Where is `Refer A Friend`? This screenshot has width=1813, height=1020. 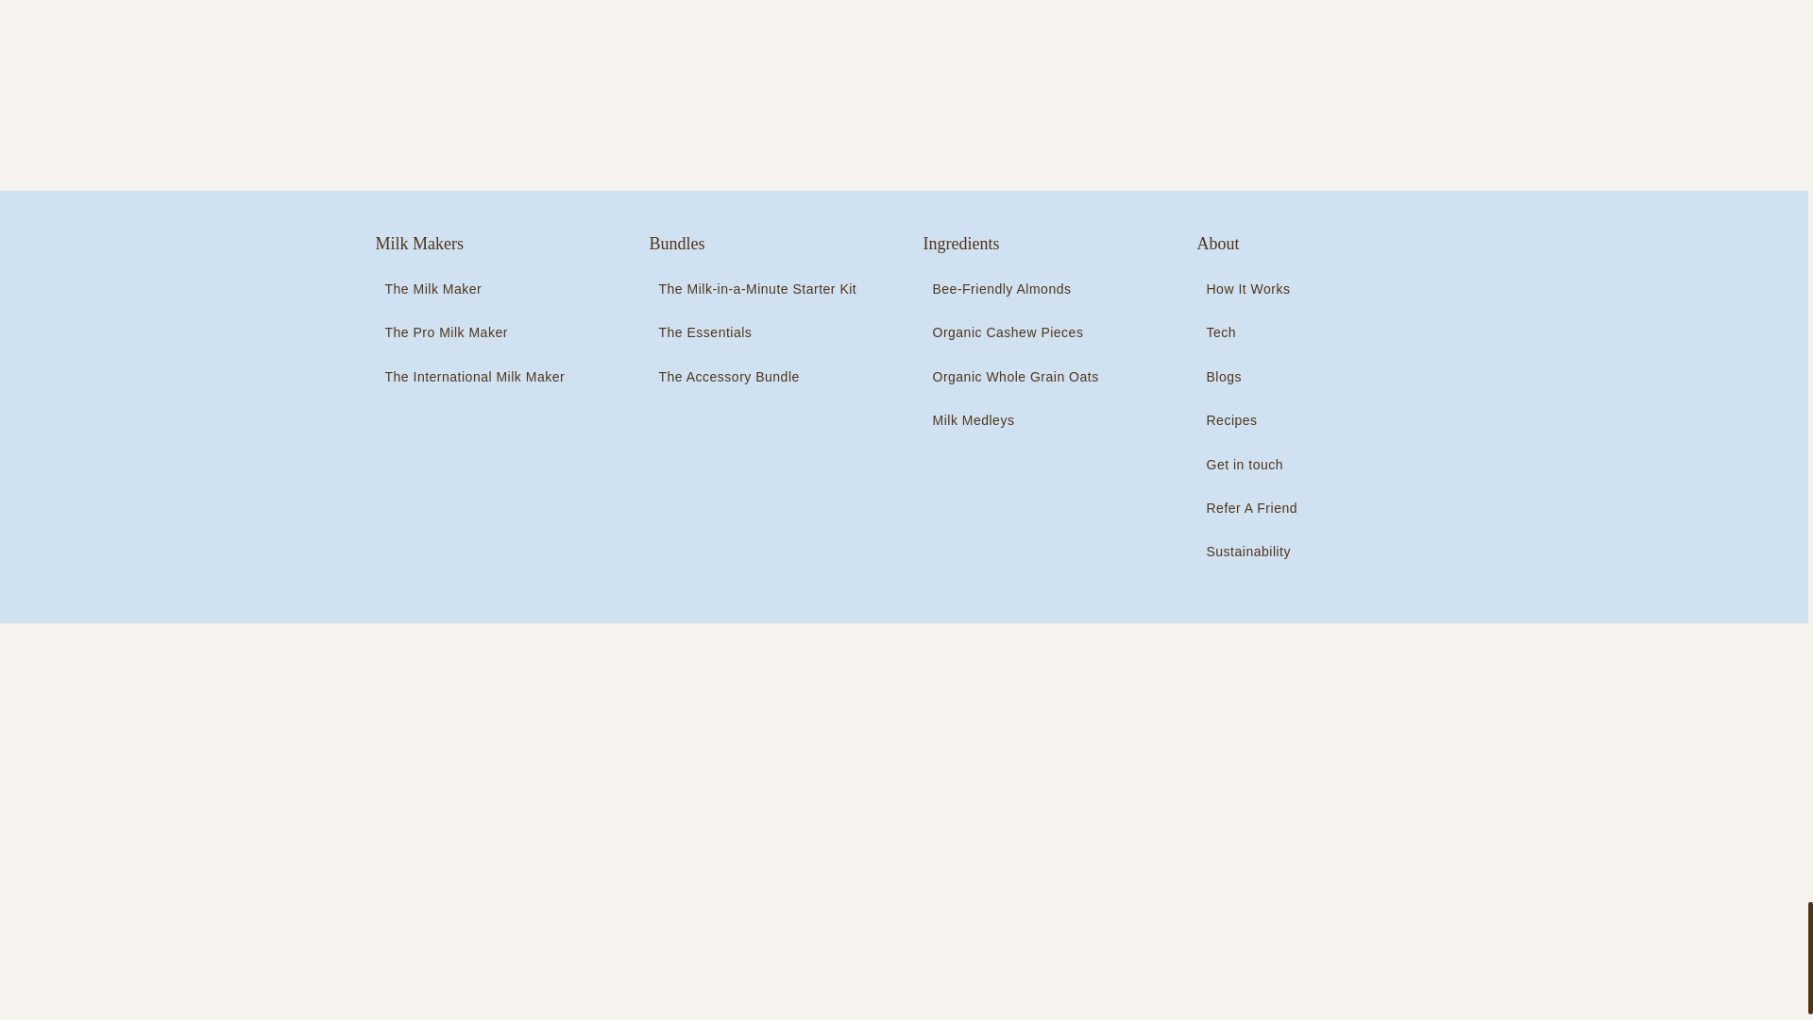
Refer A Friend is located at coordinates (1252, 508).